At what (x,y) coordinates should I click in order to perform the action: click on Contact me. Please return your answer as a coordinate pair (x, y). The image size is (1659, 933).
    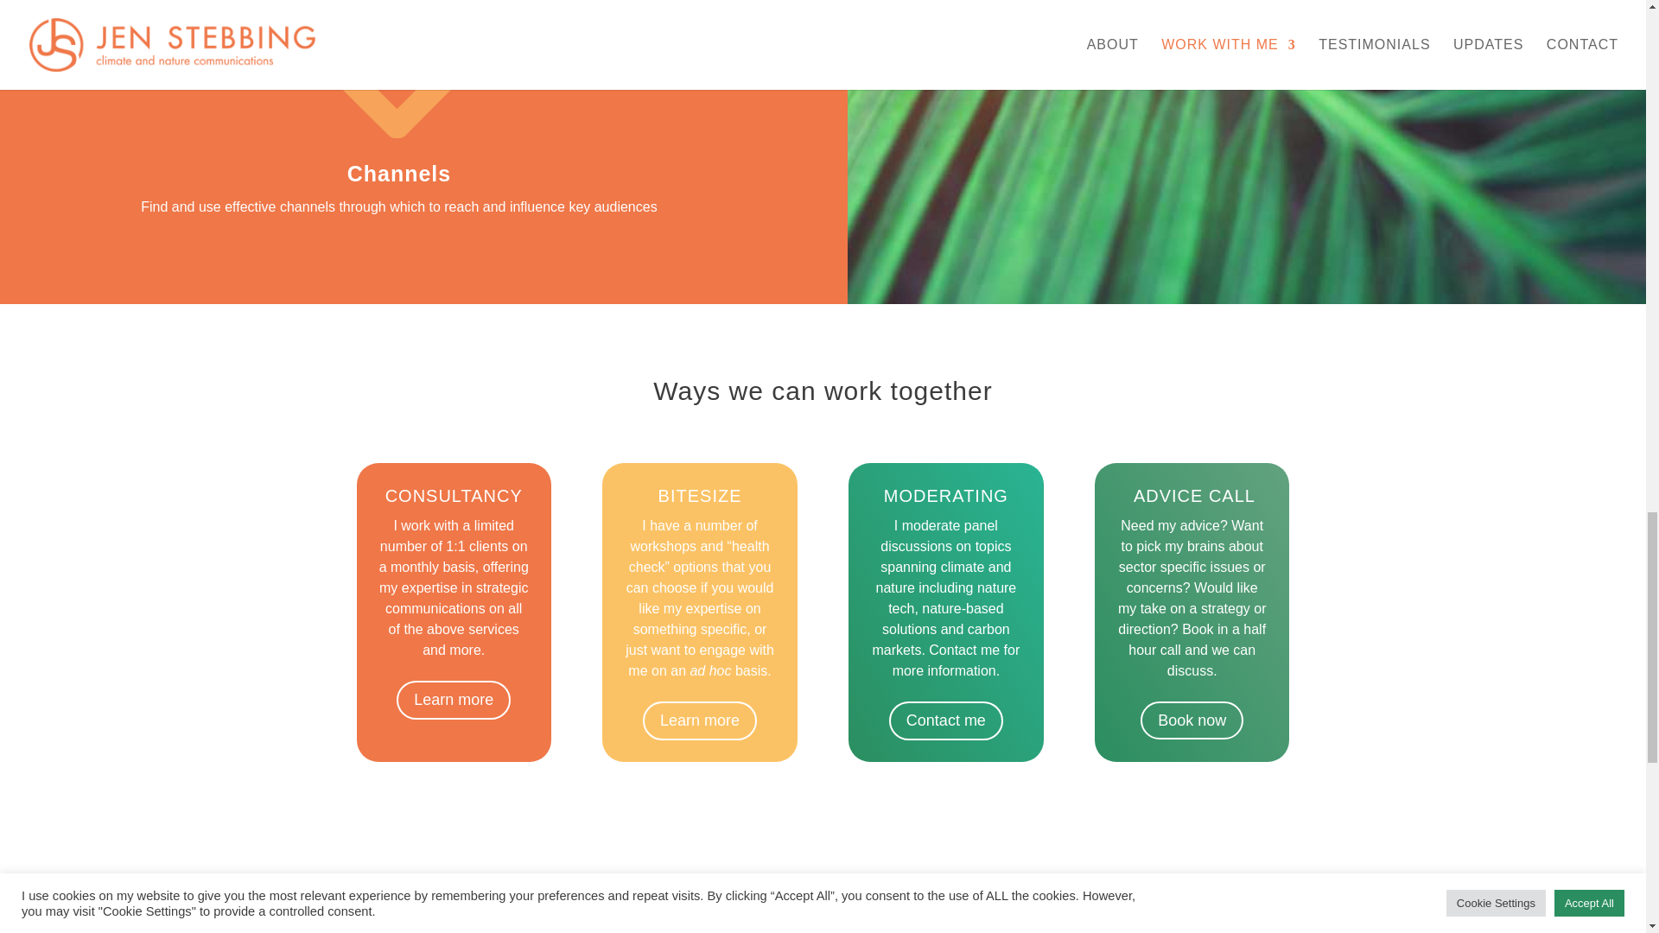
    Looking at the image, I should click on (946, 720).